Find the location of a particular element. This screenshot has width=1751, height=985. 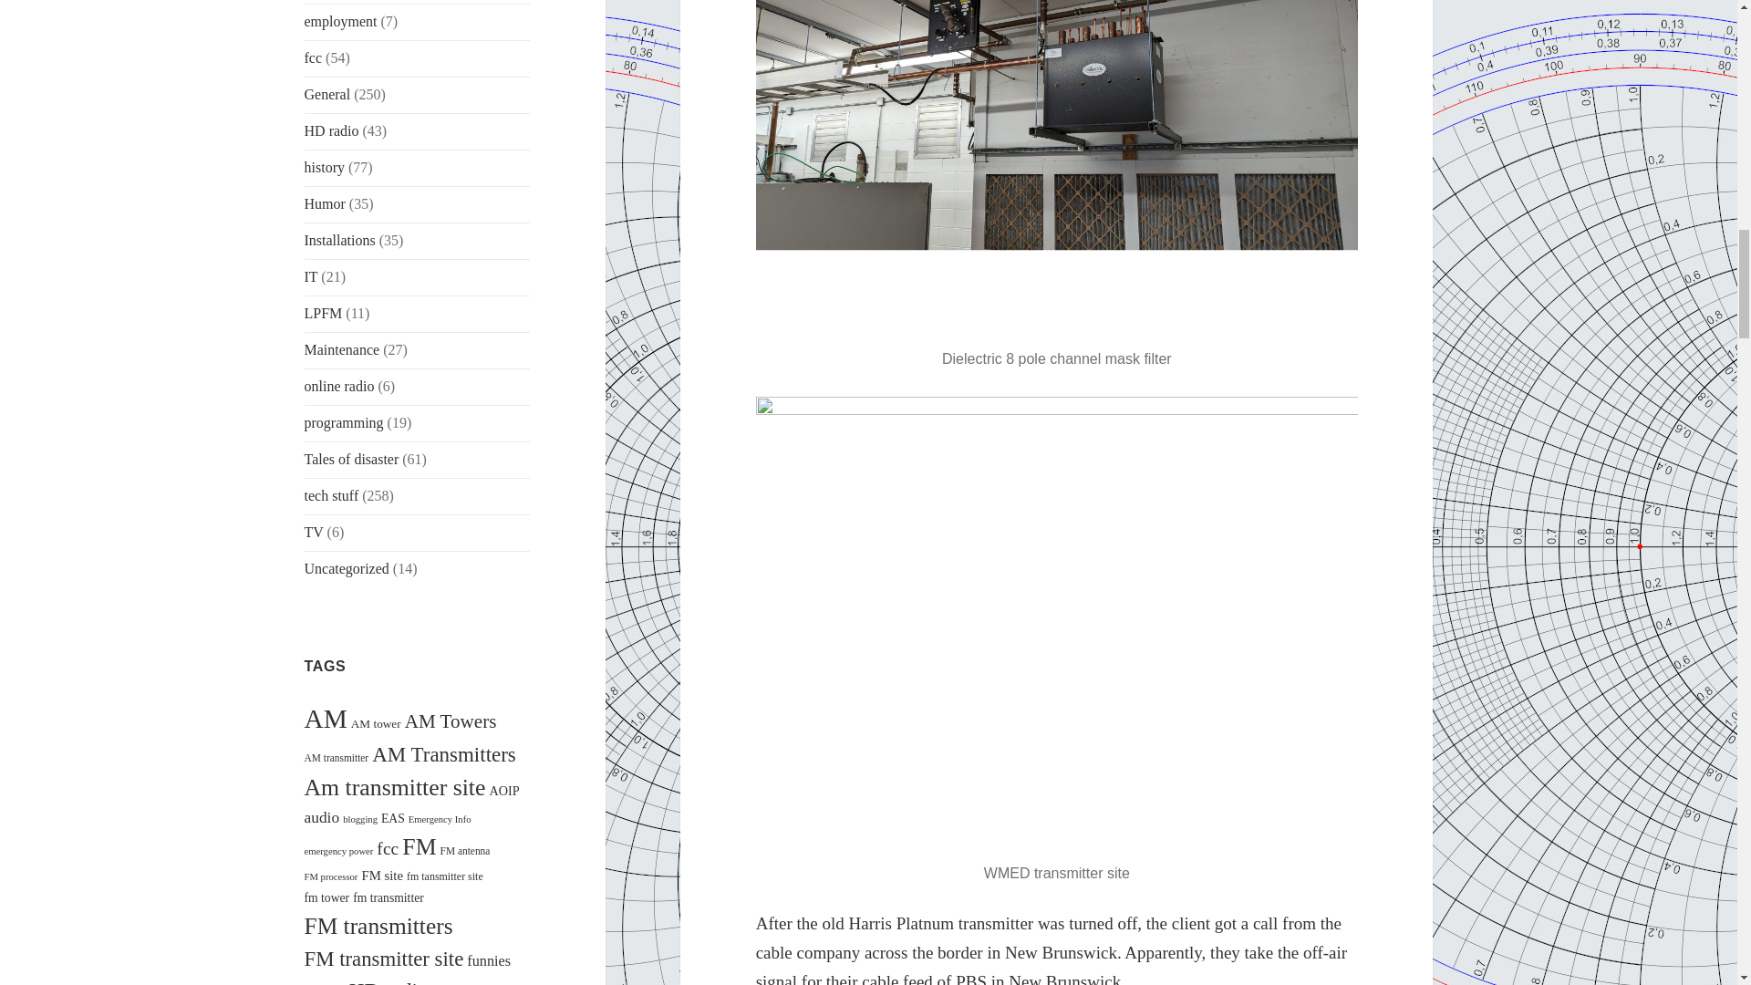

history is located at coordinates (325, 167).